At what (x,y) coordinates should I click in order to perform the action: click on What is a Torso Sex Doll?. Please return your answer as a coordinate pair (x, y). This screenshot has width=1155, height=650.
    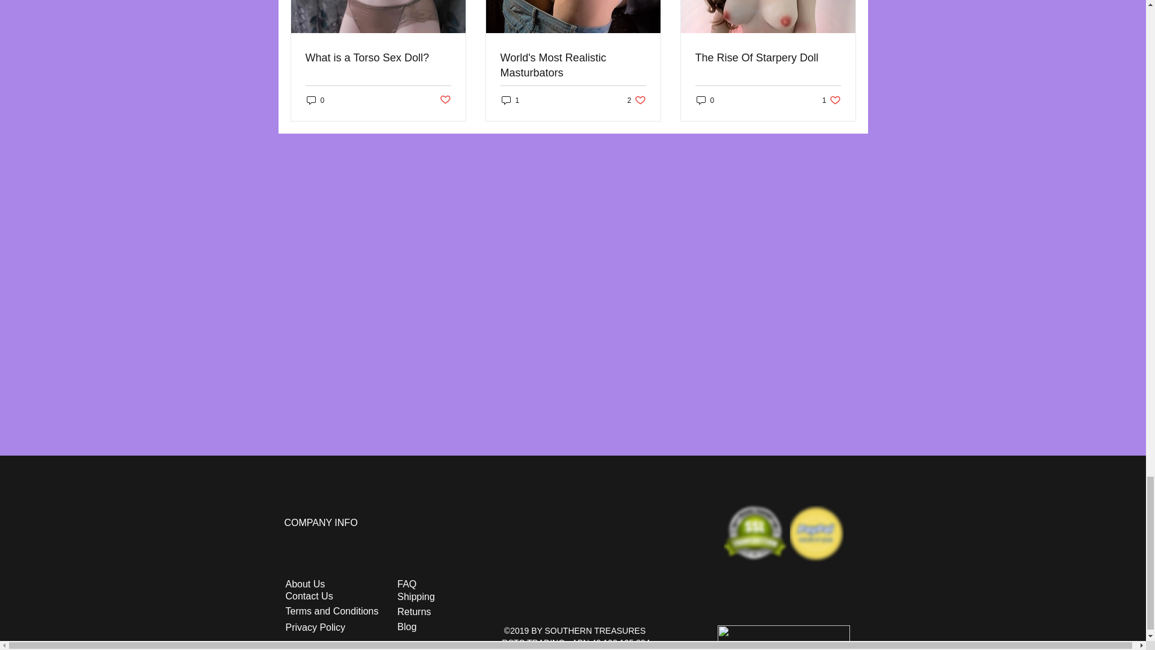
    Looking at the image, I should click on (378, 58).